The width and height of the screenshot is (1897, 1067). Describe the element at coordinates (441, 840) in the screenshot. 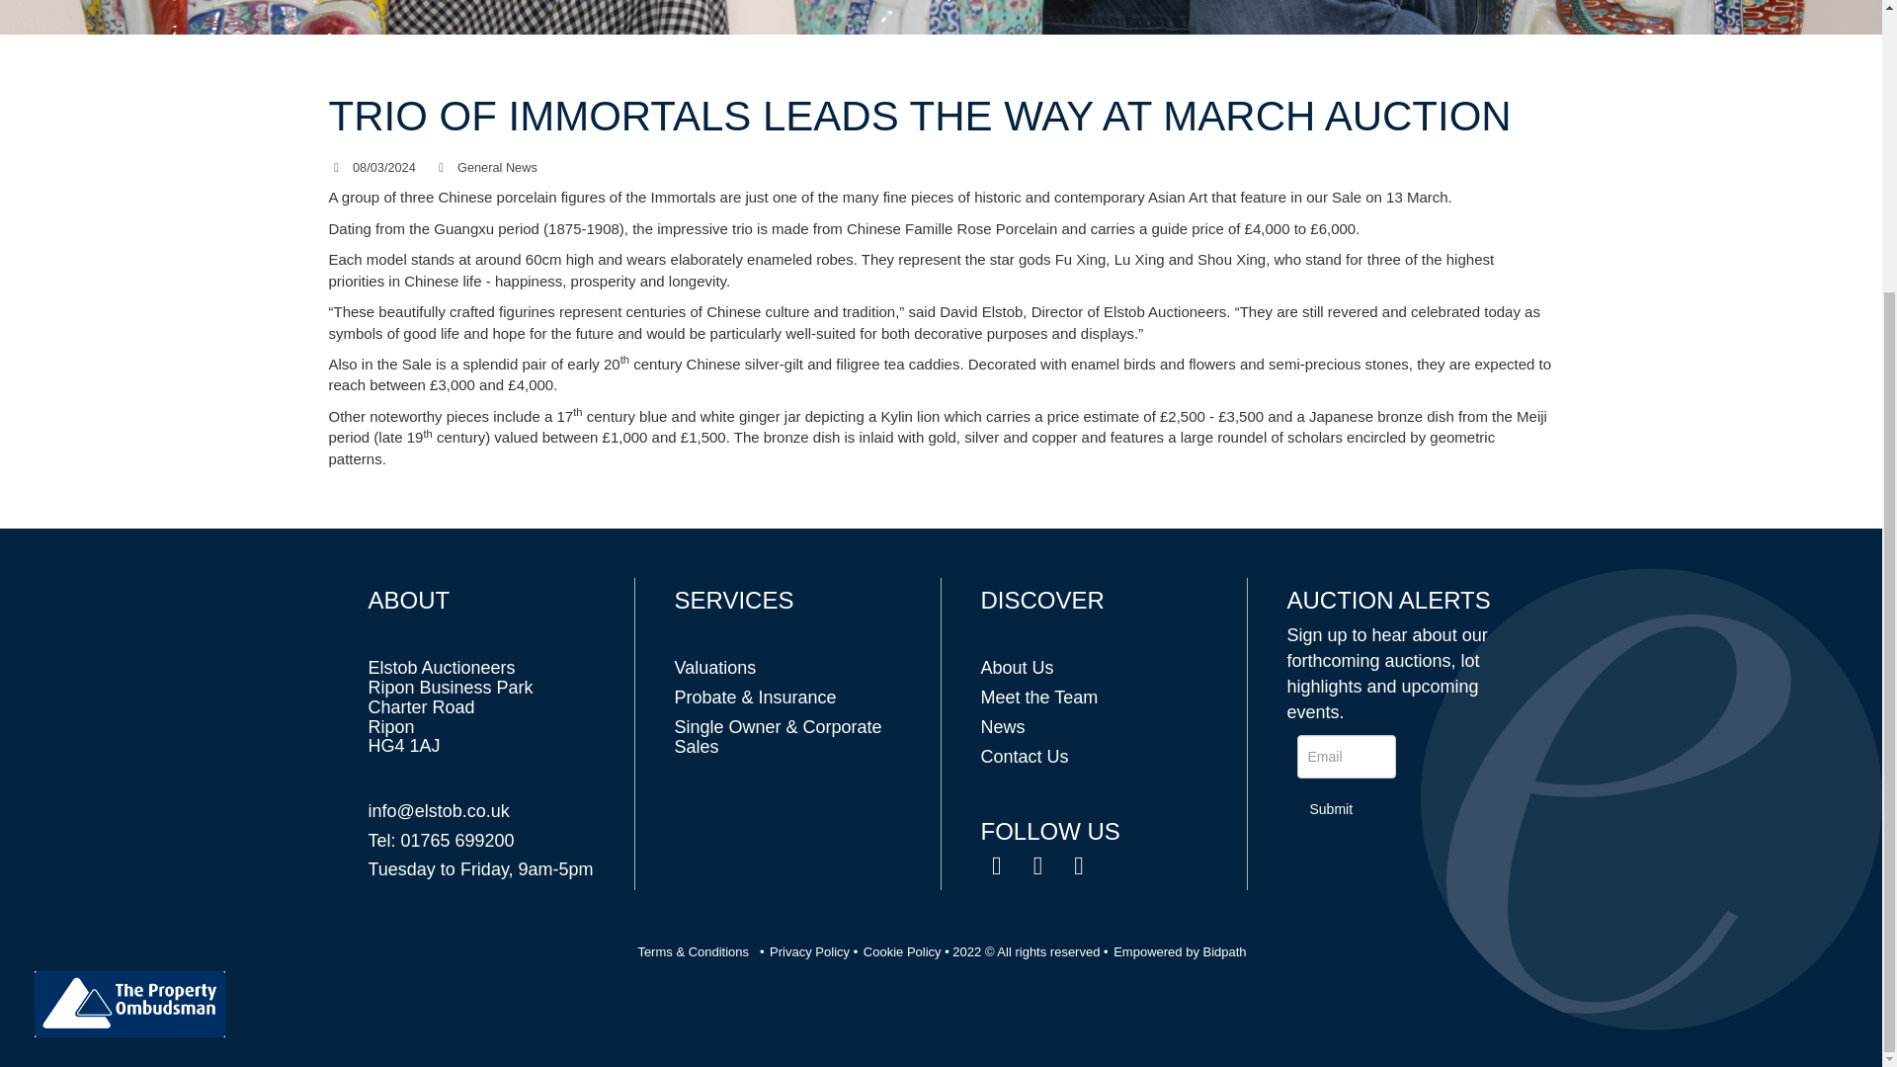

I see `Tel: 01765 699200` at that location.